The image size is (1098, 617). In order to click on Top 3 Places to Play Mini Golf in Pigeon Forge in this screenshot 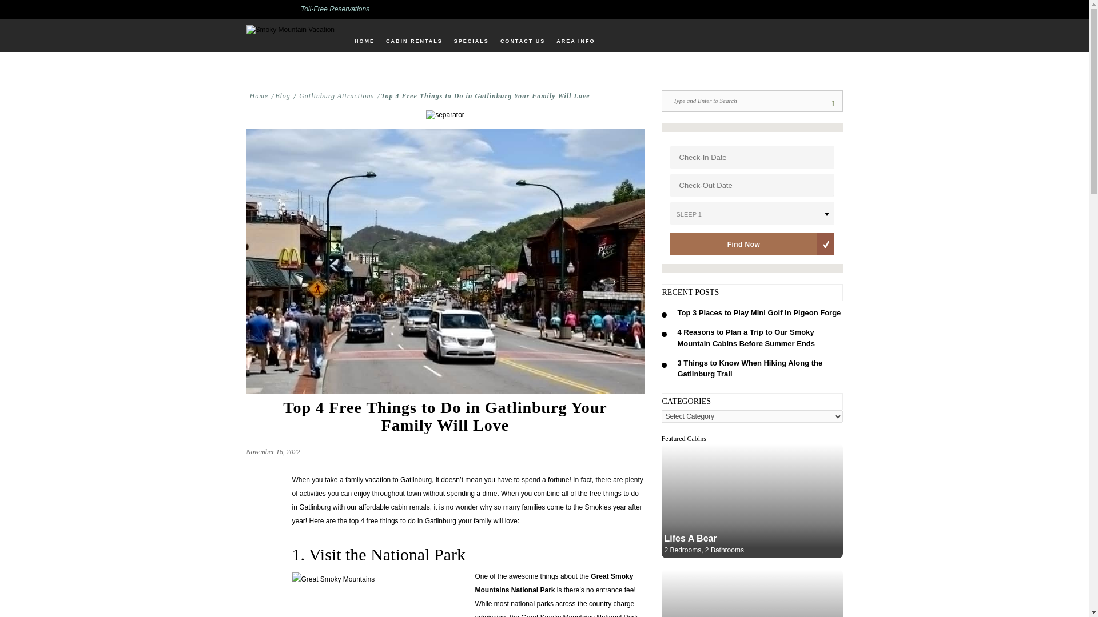, I will do `click(759, 313)`.